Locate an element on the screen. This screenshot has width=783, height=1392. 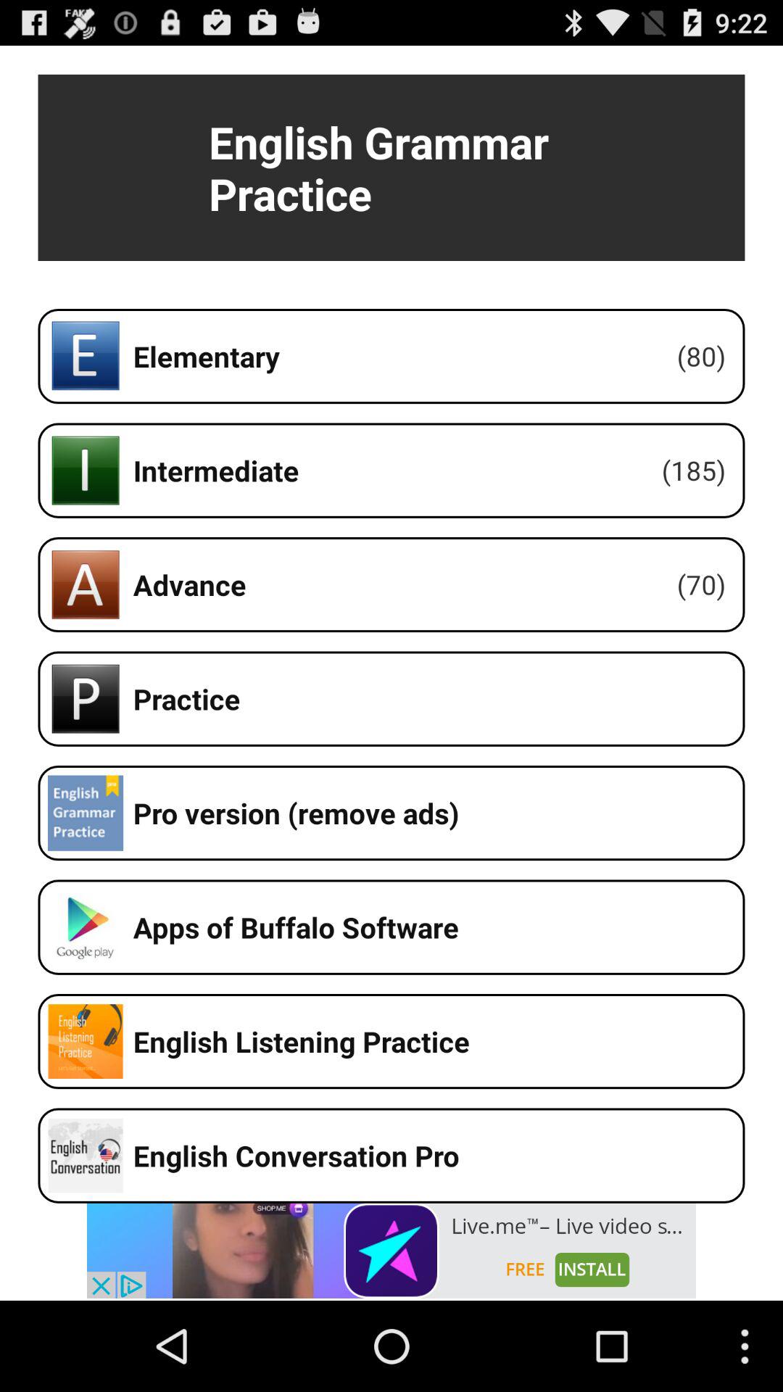
clickable advertisement is located at coordinates (391, 1251).